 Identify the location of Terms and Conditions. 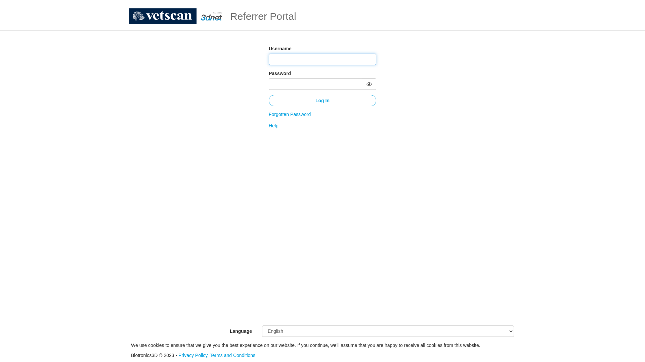
(232, 355).